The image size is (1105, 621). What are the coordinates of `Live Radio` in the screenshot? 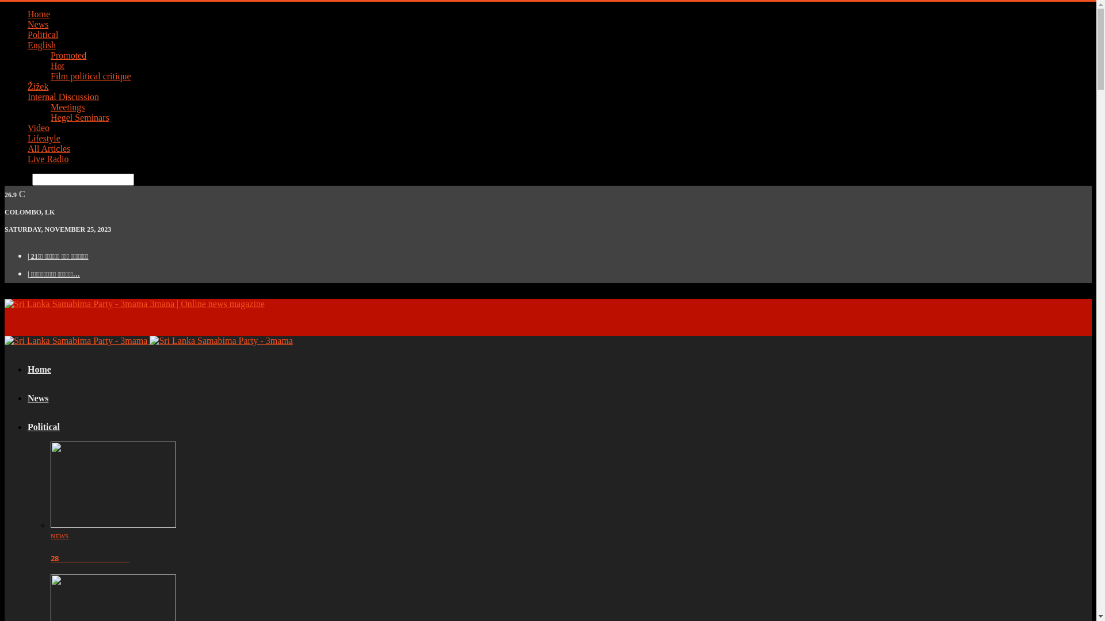 It's located at (48, 159).